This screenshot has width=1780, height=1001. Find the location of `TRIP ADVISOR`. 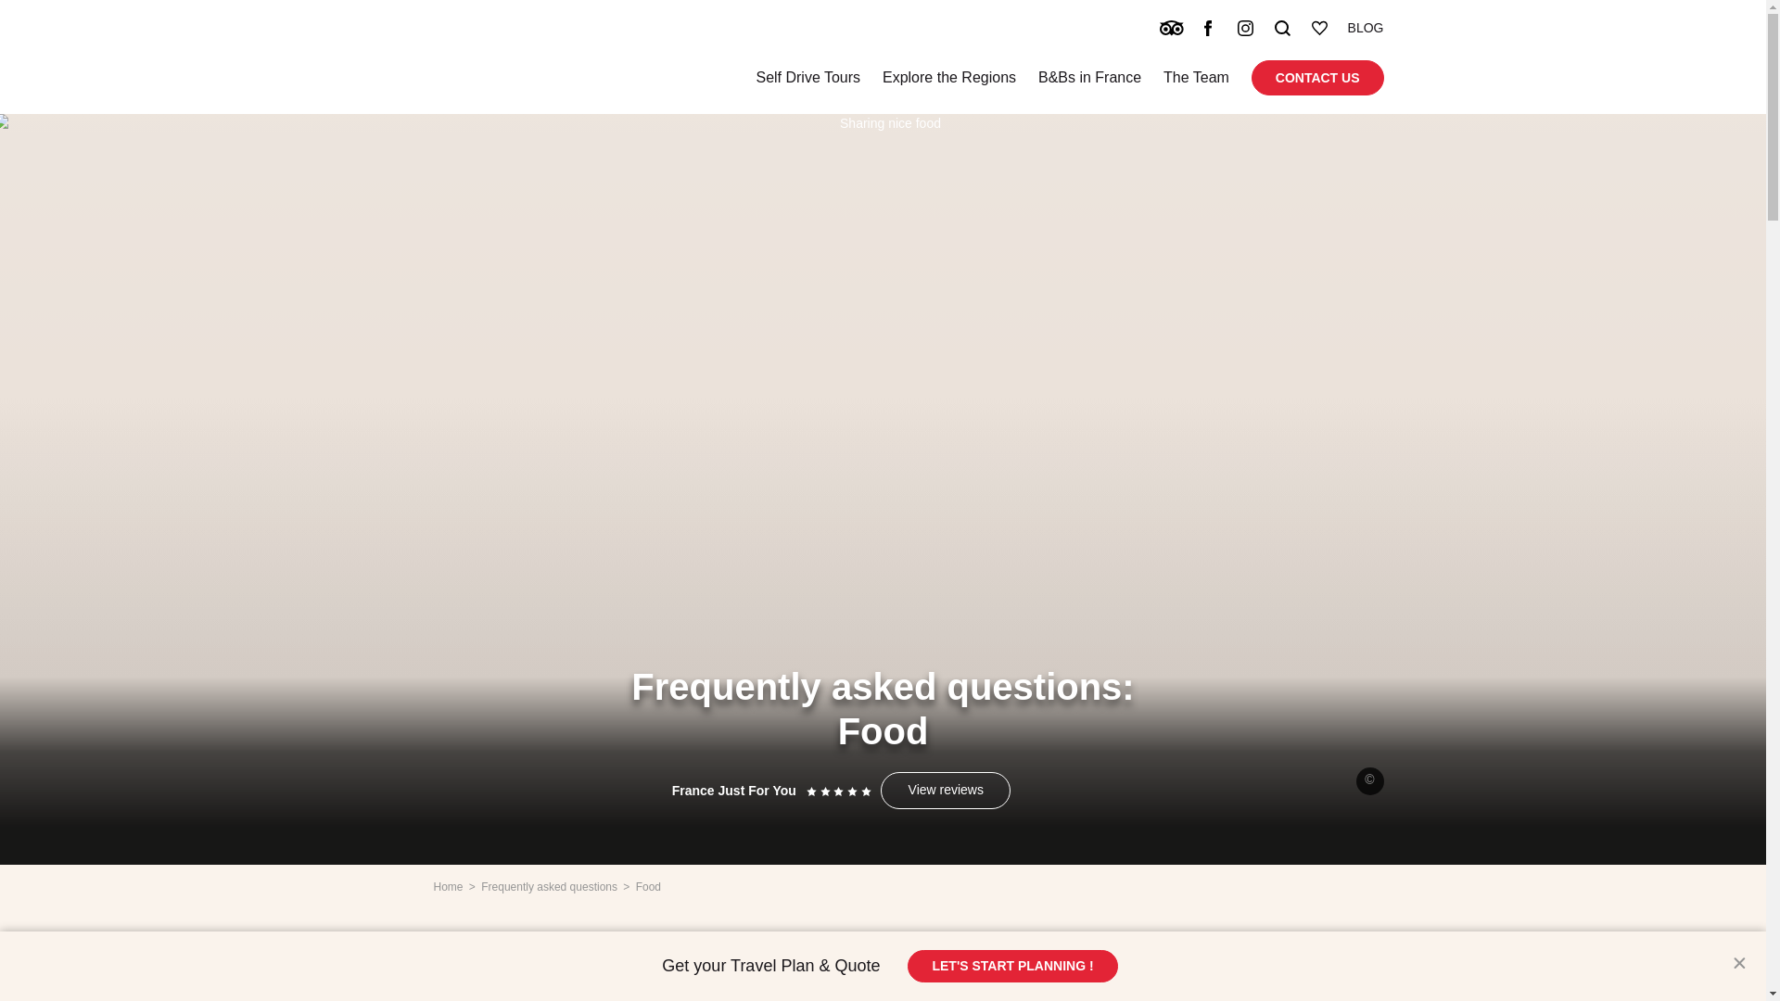

TRIP ADVISOR is located at coordinates (1172, 28).